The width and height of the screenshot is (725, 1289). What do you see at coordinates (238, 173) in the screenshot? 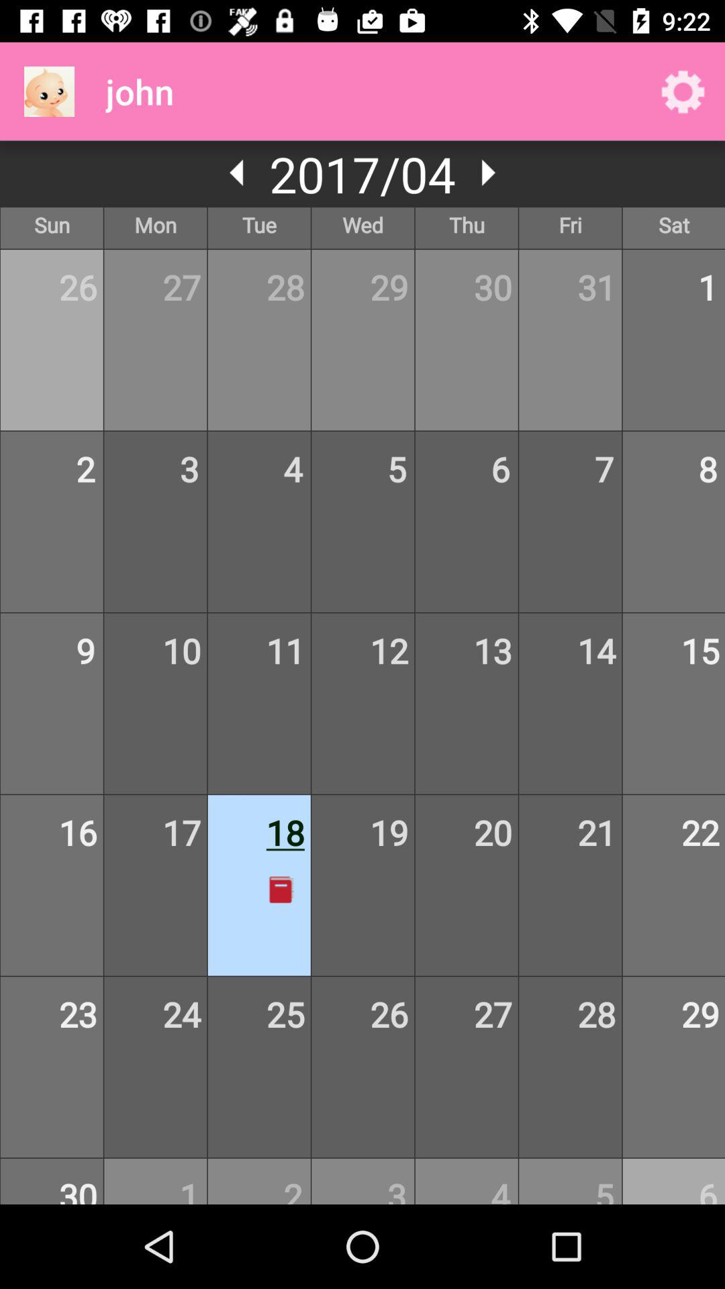
I see `he can activate the simple voice command` at bounding box center [238, 173].